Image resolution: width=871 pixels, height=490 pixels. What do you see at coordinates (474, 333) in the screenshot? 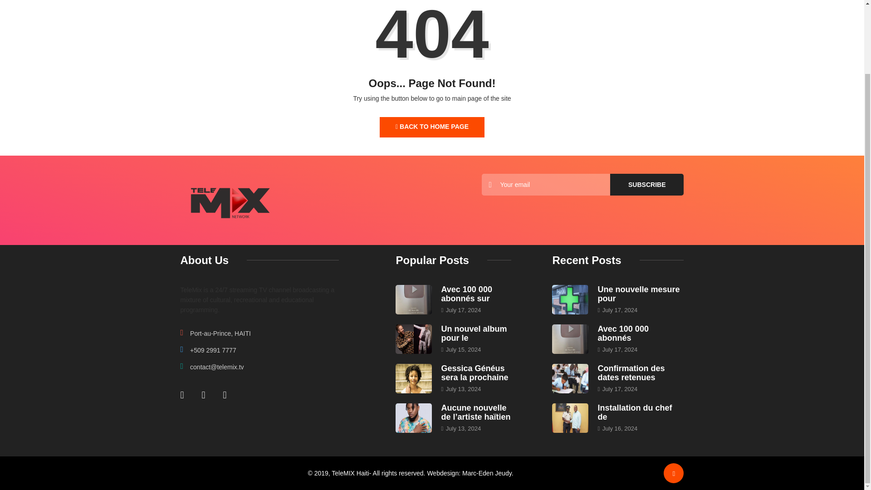
I see `Un nouvel album pour le` at bounding box center [474, 333].